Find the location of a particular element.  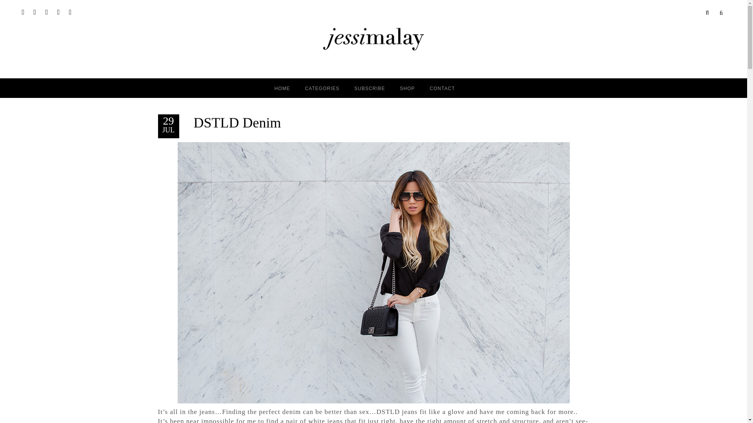

HOME is located at coordinates (282, 88).